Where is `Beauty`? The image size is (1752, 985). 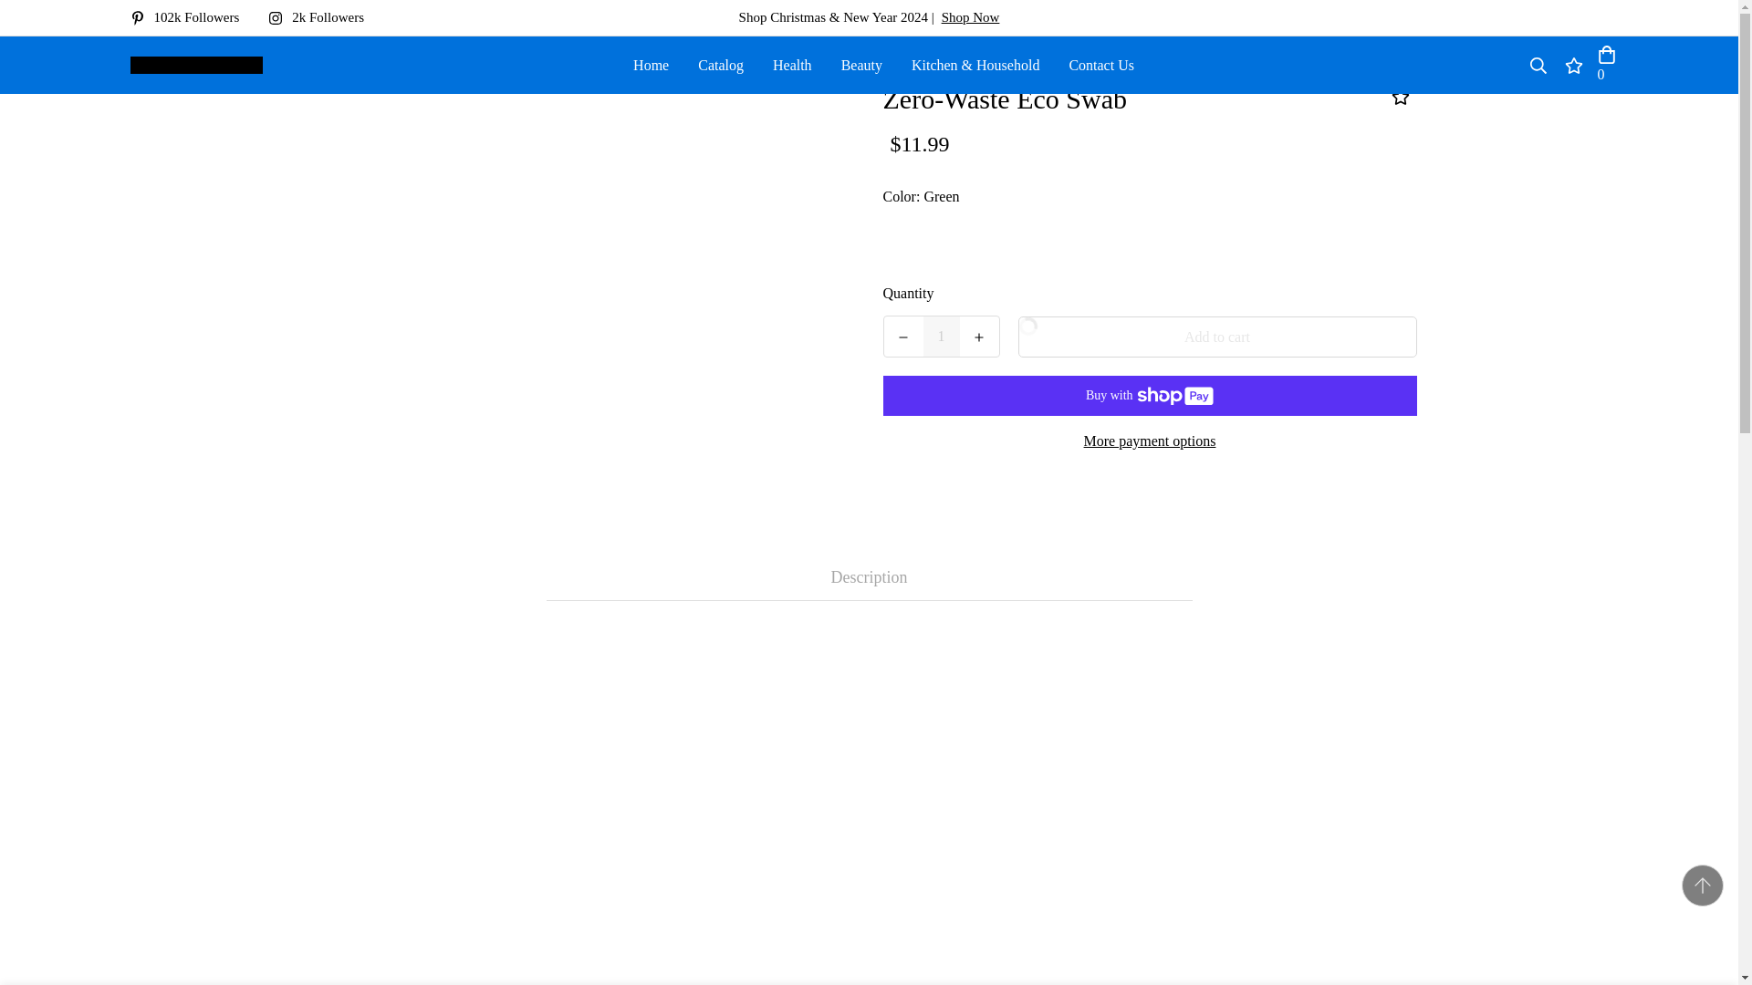
Beauty is located at coordinates (861, 64).